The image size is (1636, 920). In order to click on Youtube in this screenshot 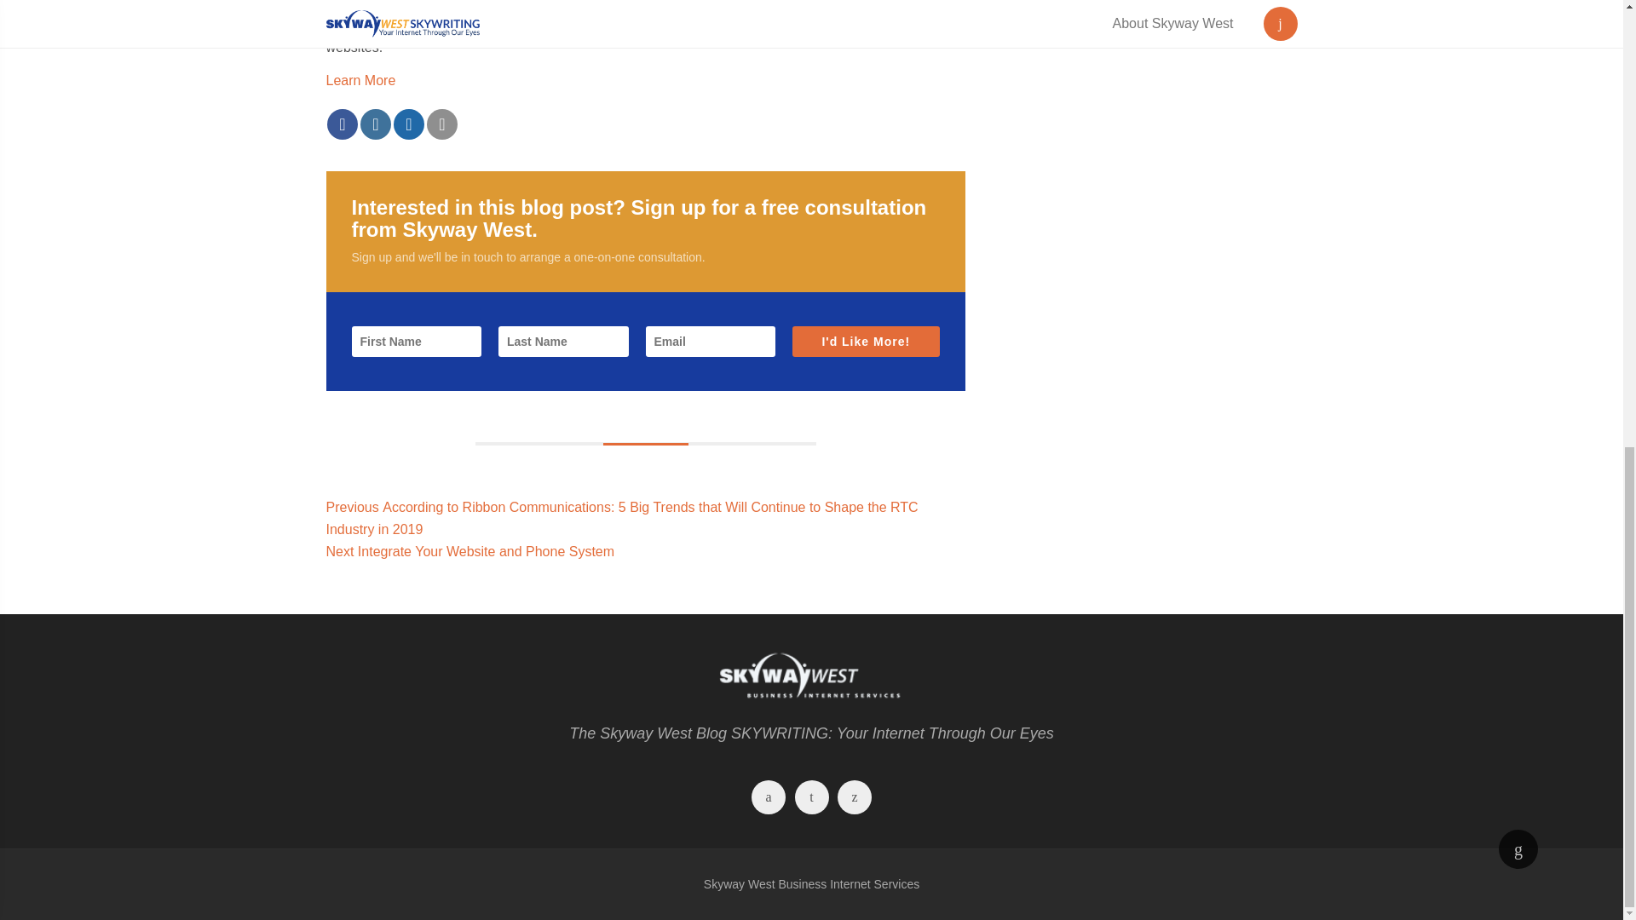, I will do `click(769, 799)`.